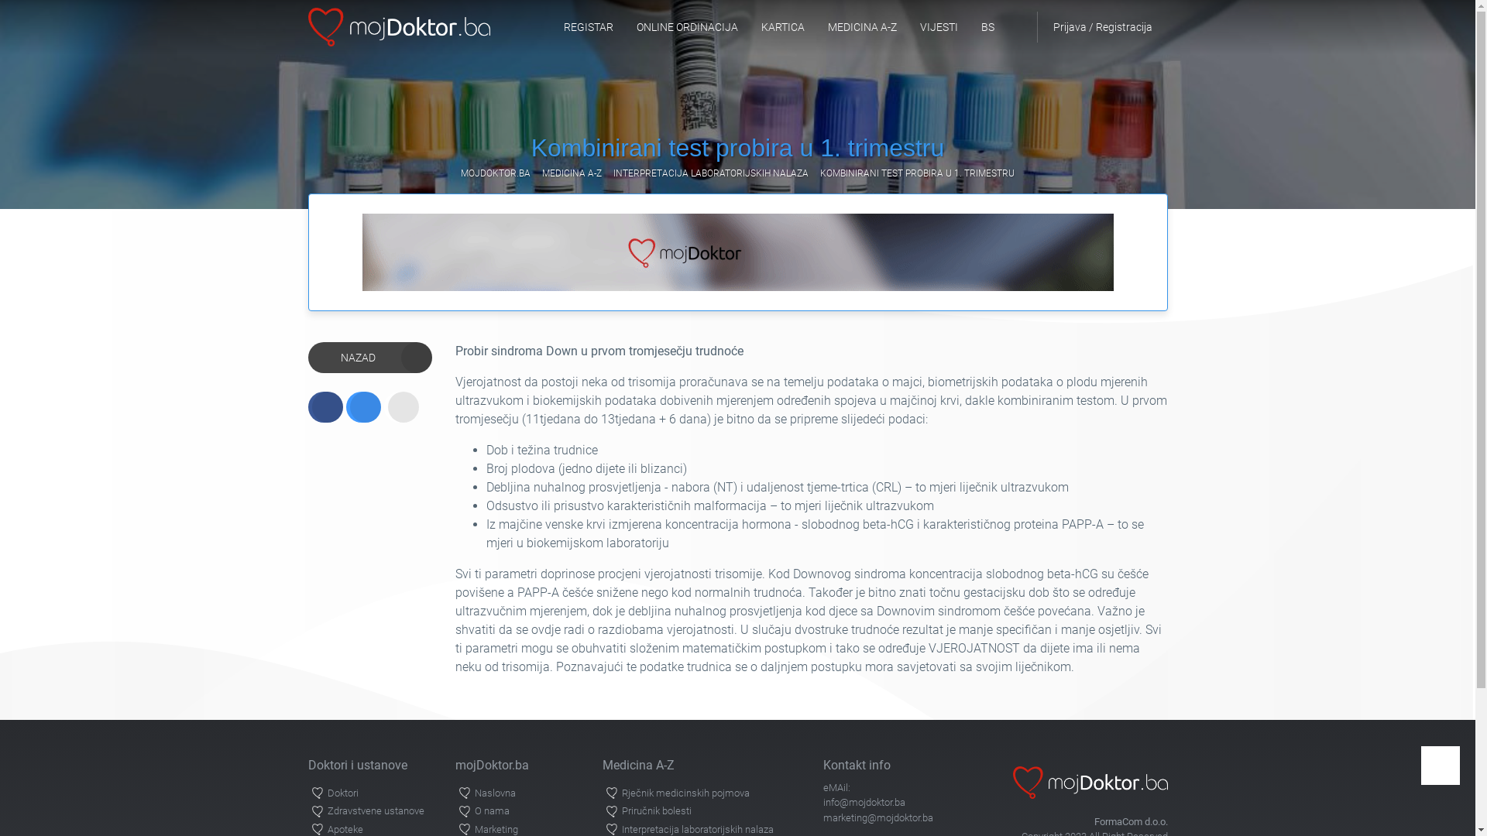 This screenshot has width=1487, height=836. What do you see at coordinates (988, 27) in the screenshot?
I see `BS` at bounding box center [988, 27].